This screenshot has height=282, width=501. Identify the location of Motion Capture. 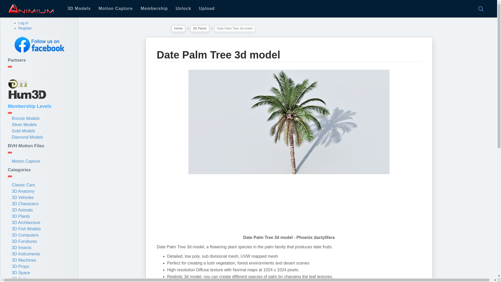
(26, 161).